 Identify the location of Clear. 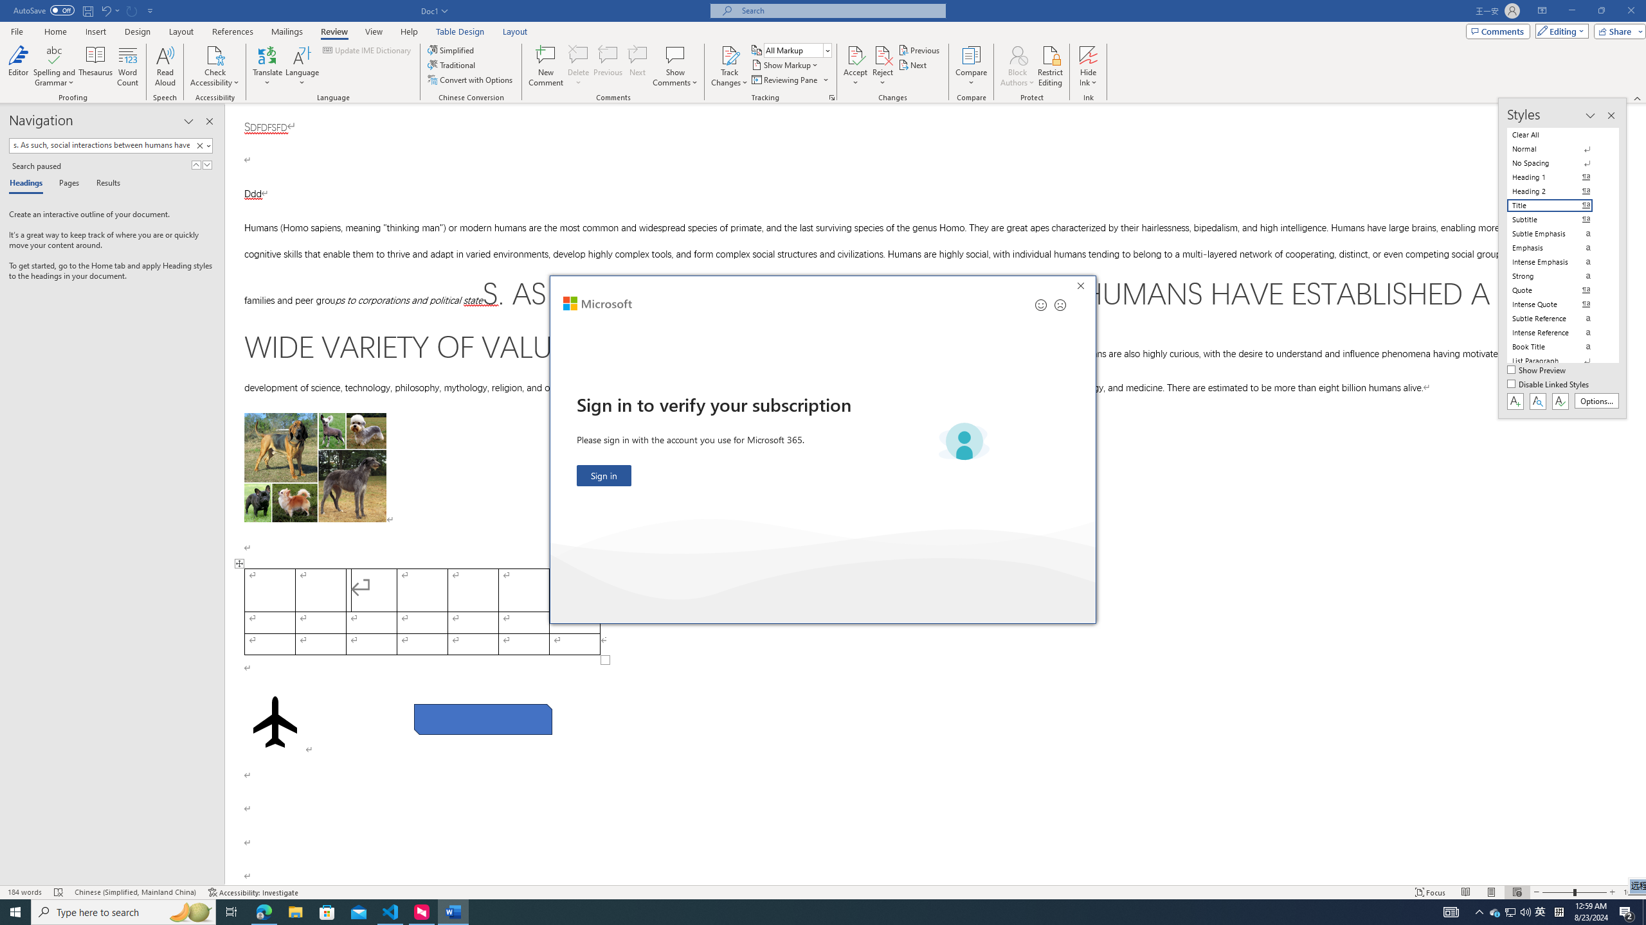
(199, 145).